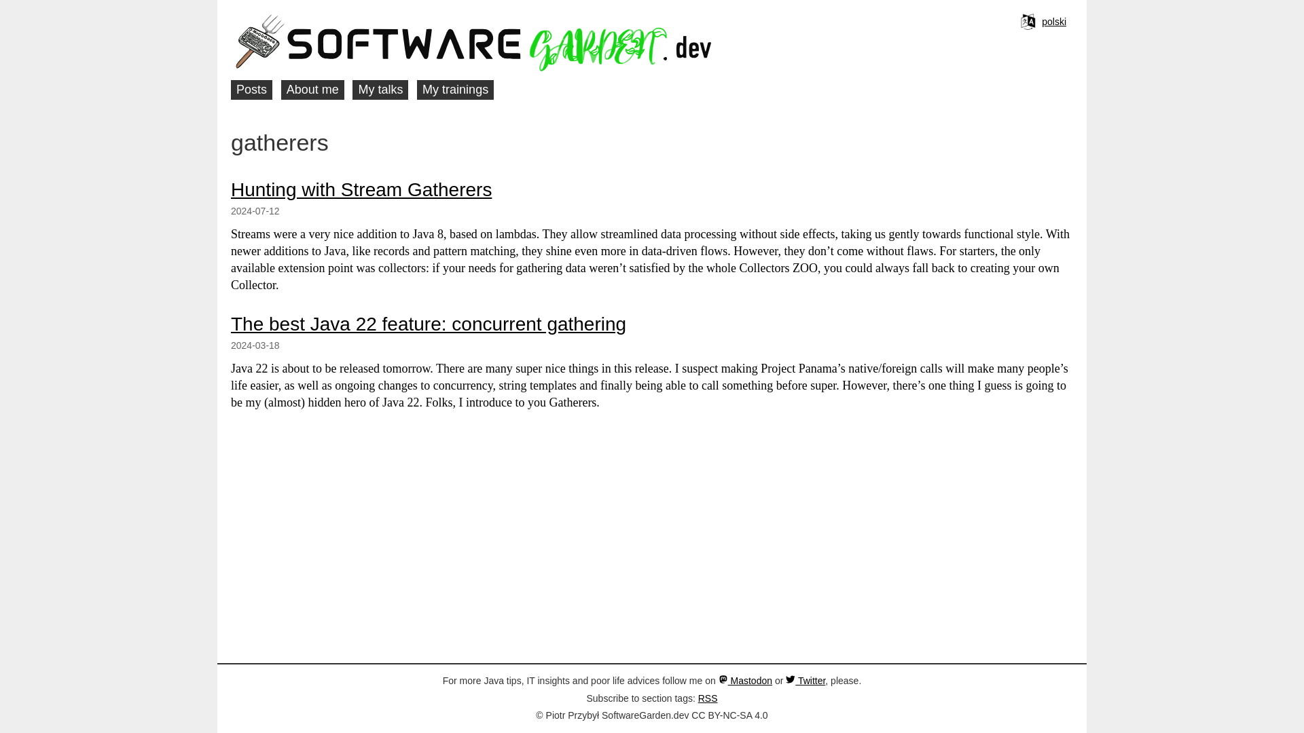 The image size is (1304, 733). What do you see at coordinates (428, 324) in the screenshot?
I see `The best Java 22 feature: concurrent gathering` at bounding box center [428, 324].